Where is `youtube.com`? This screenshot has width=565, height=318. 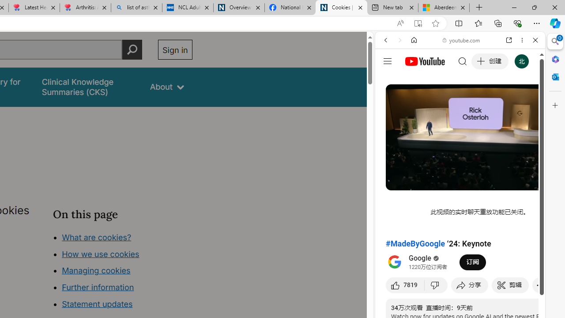
youtube.com is located at coordinates (462, 40).